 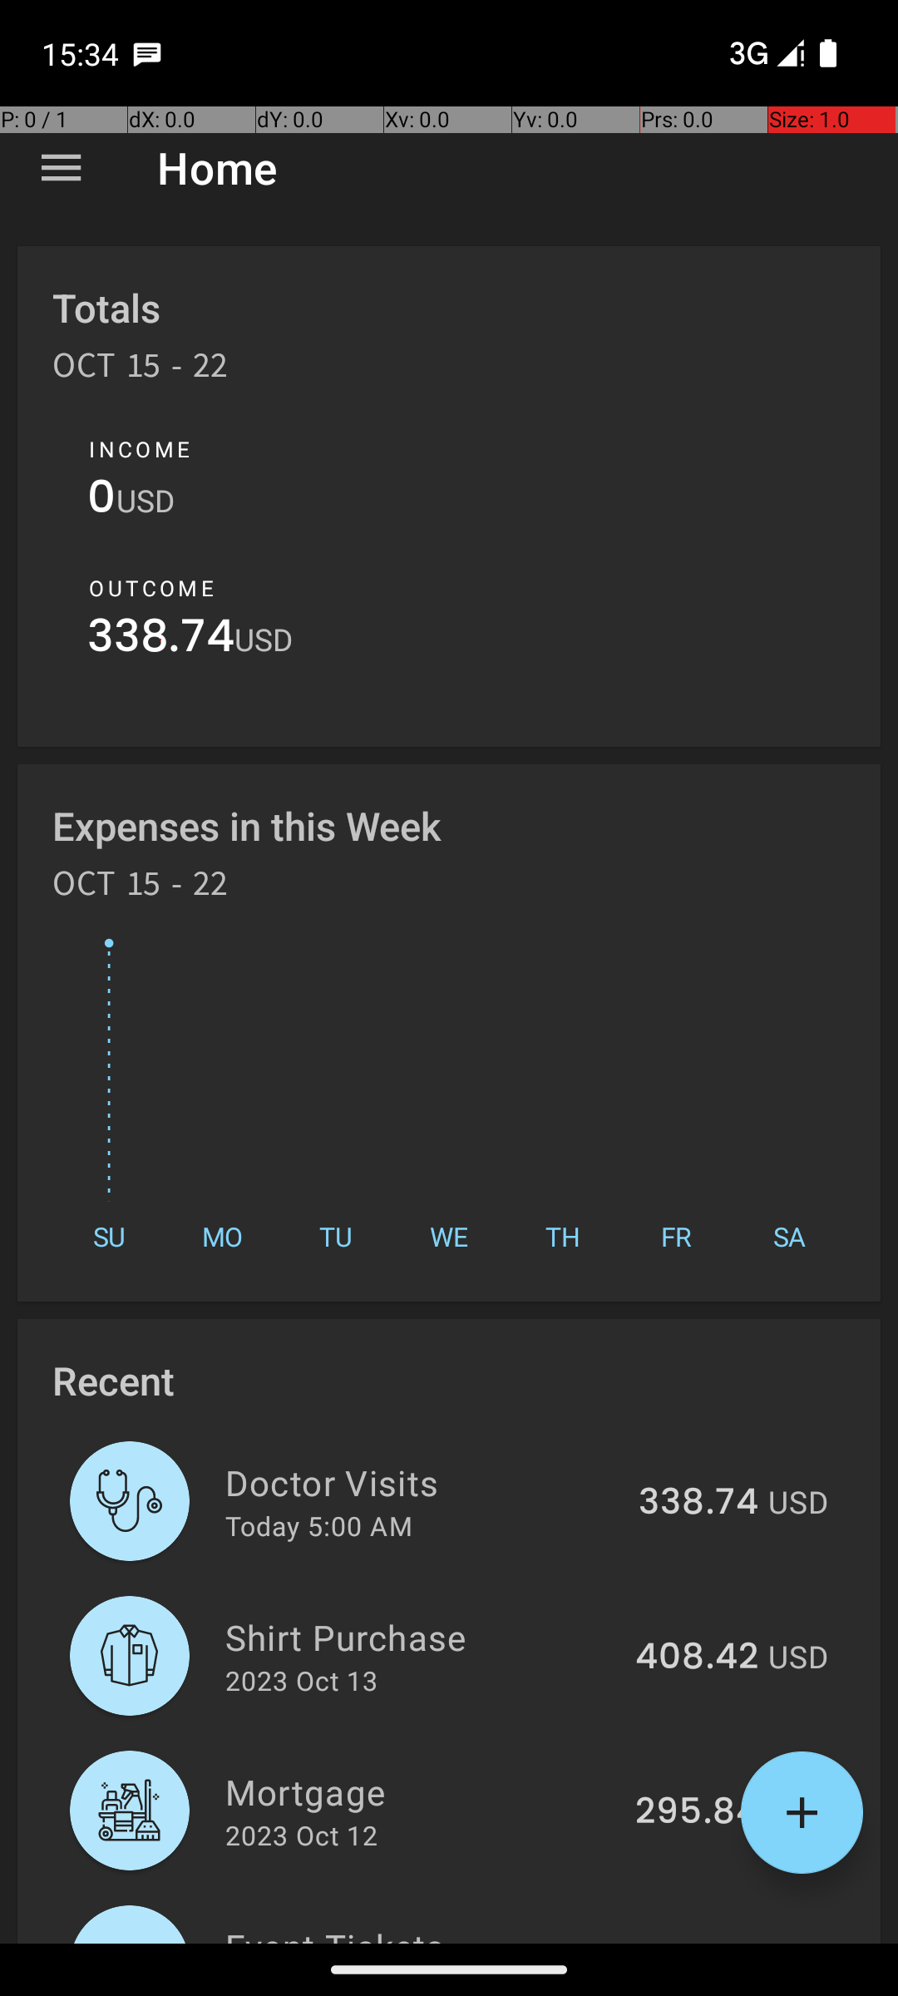 What do you see at coordinates (141, 371) in the screenshot?
I see `OCT 15 - 22` at bounding box center [141, 371].